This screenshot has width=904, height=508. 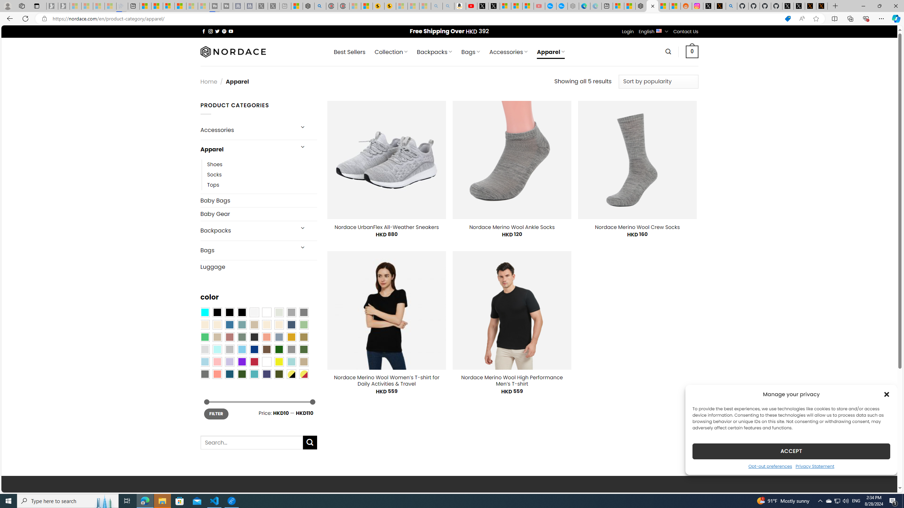 What do you see at coordinates (512, 227) in the screenshot?
I see `Nordace Merino Wool Ankle Socks` at bounding box center [512, 227].